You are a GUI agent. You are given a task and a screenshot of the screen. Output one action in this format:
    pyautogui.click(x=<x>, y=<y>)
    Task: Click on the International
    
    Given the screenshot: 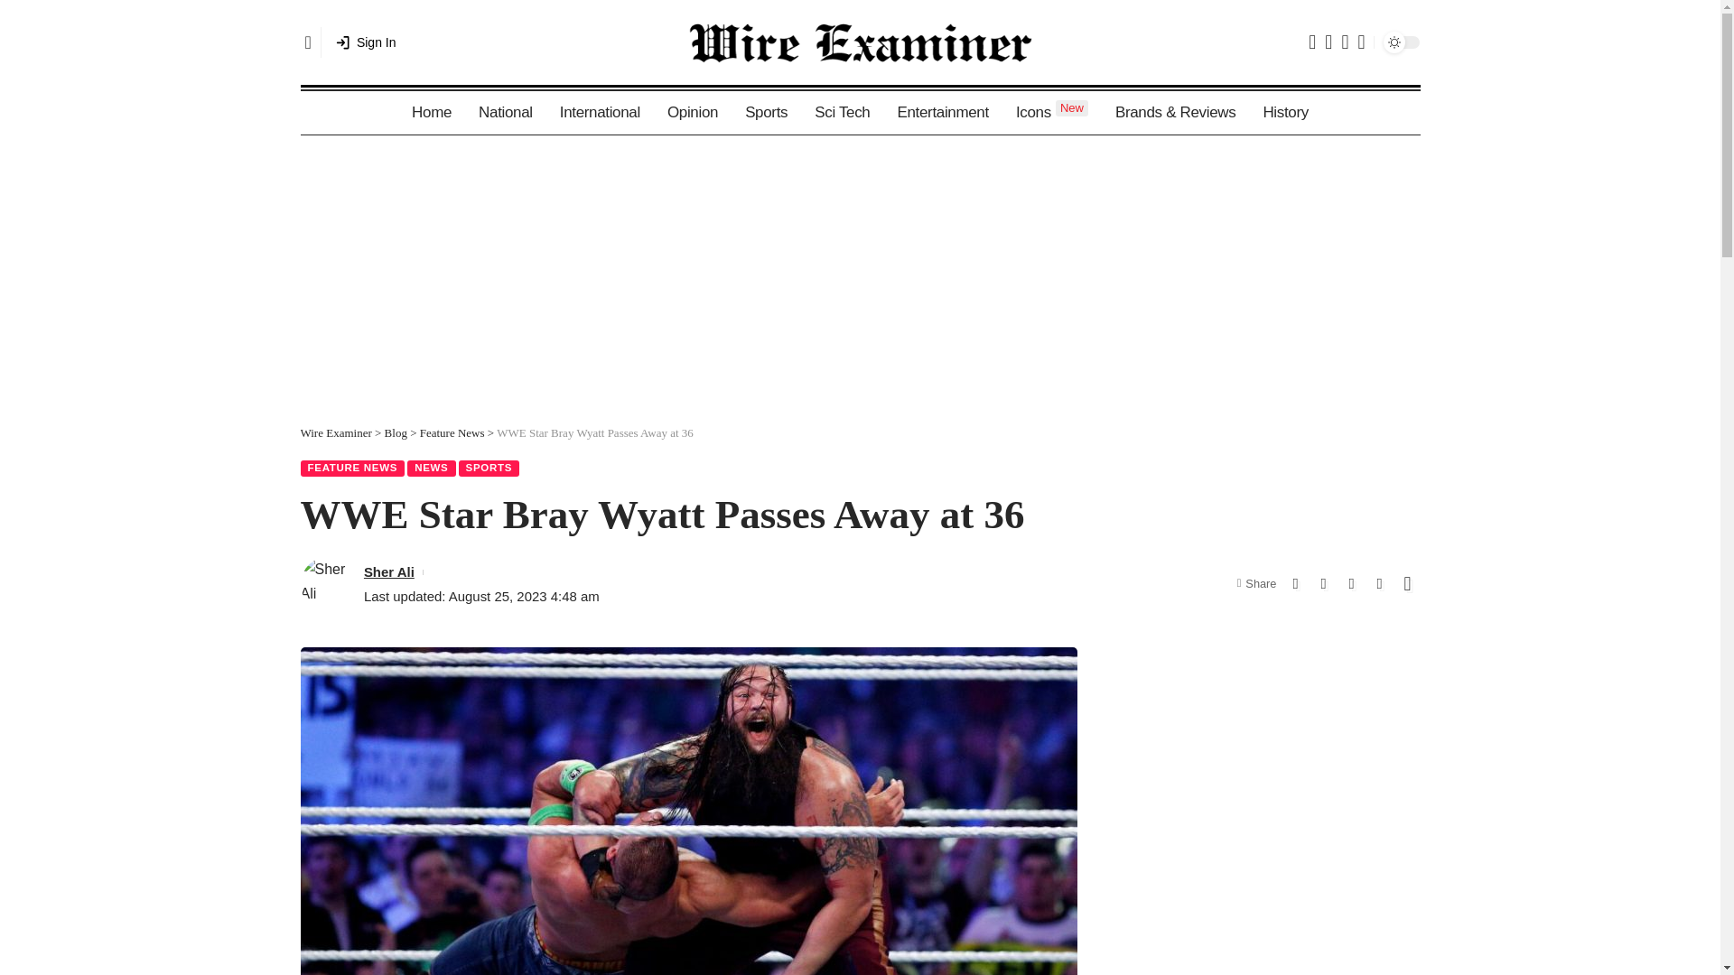 What is the action you would take?
    pyautogui.click(x=600, y=113)
    